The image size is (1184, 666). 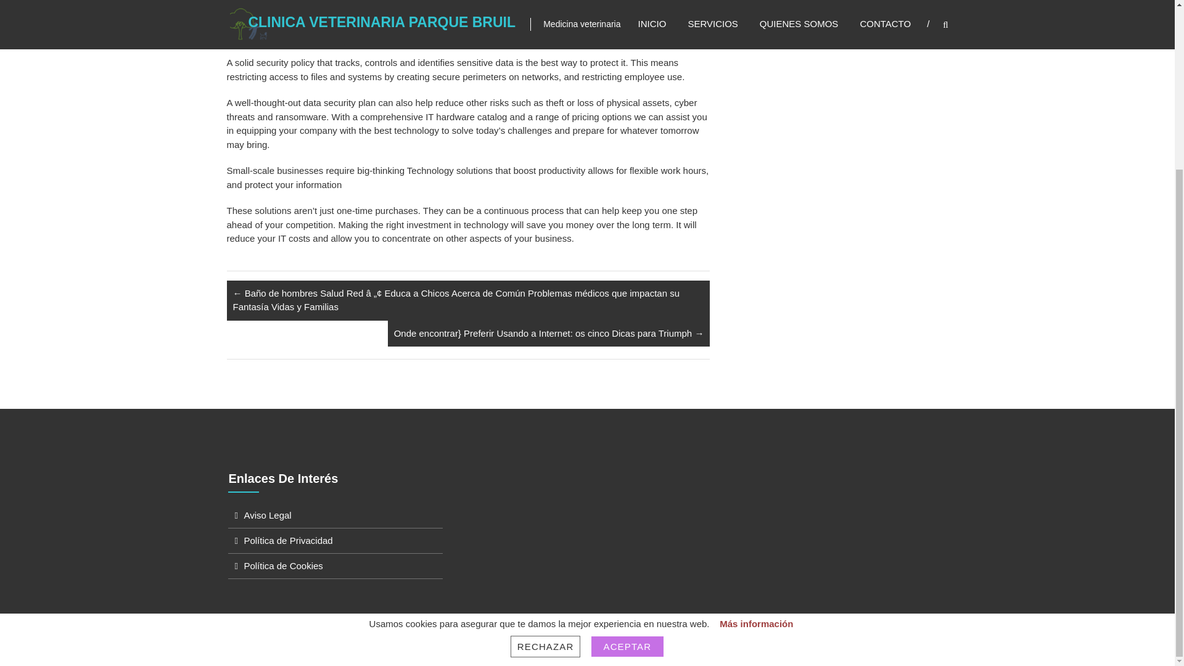 What do you see at coordinates (569, 651) in the screenshot?
I see `WordPress` at bounding box center [569, 651].